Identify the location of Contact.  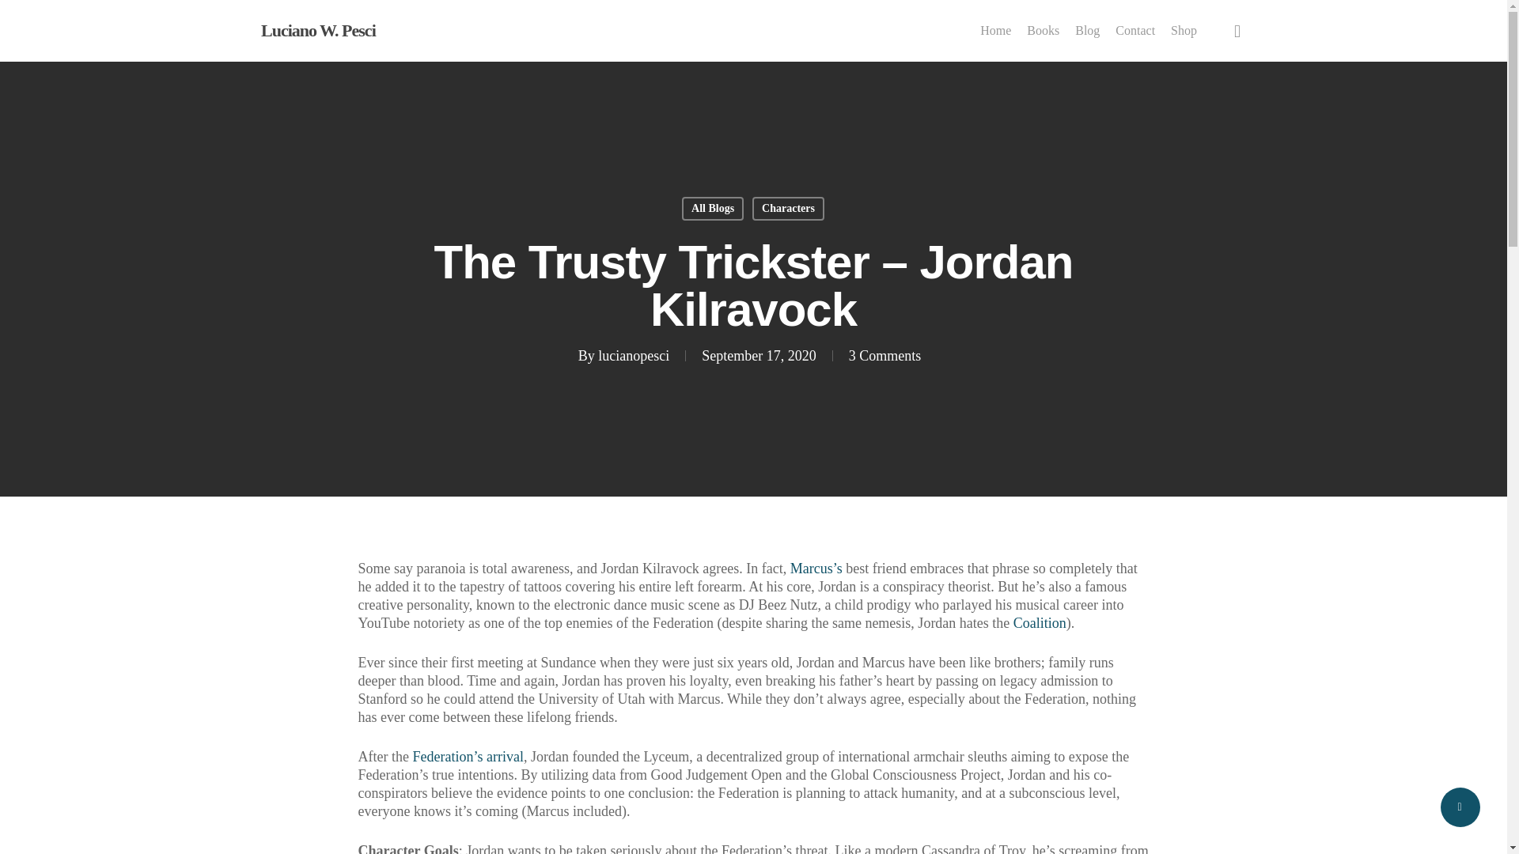
(1135, 30).